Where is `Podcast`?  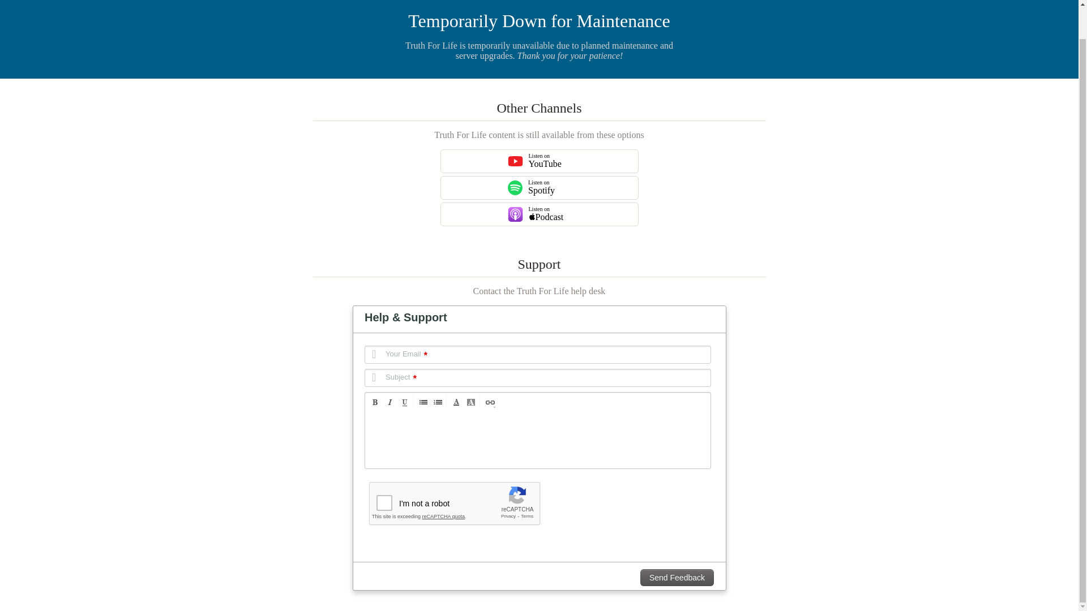 Podcast is located at coordinates (539, 214).